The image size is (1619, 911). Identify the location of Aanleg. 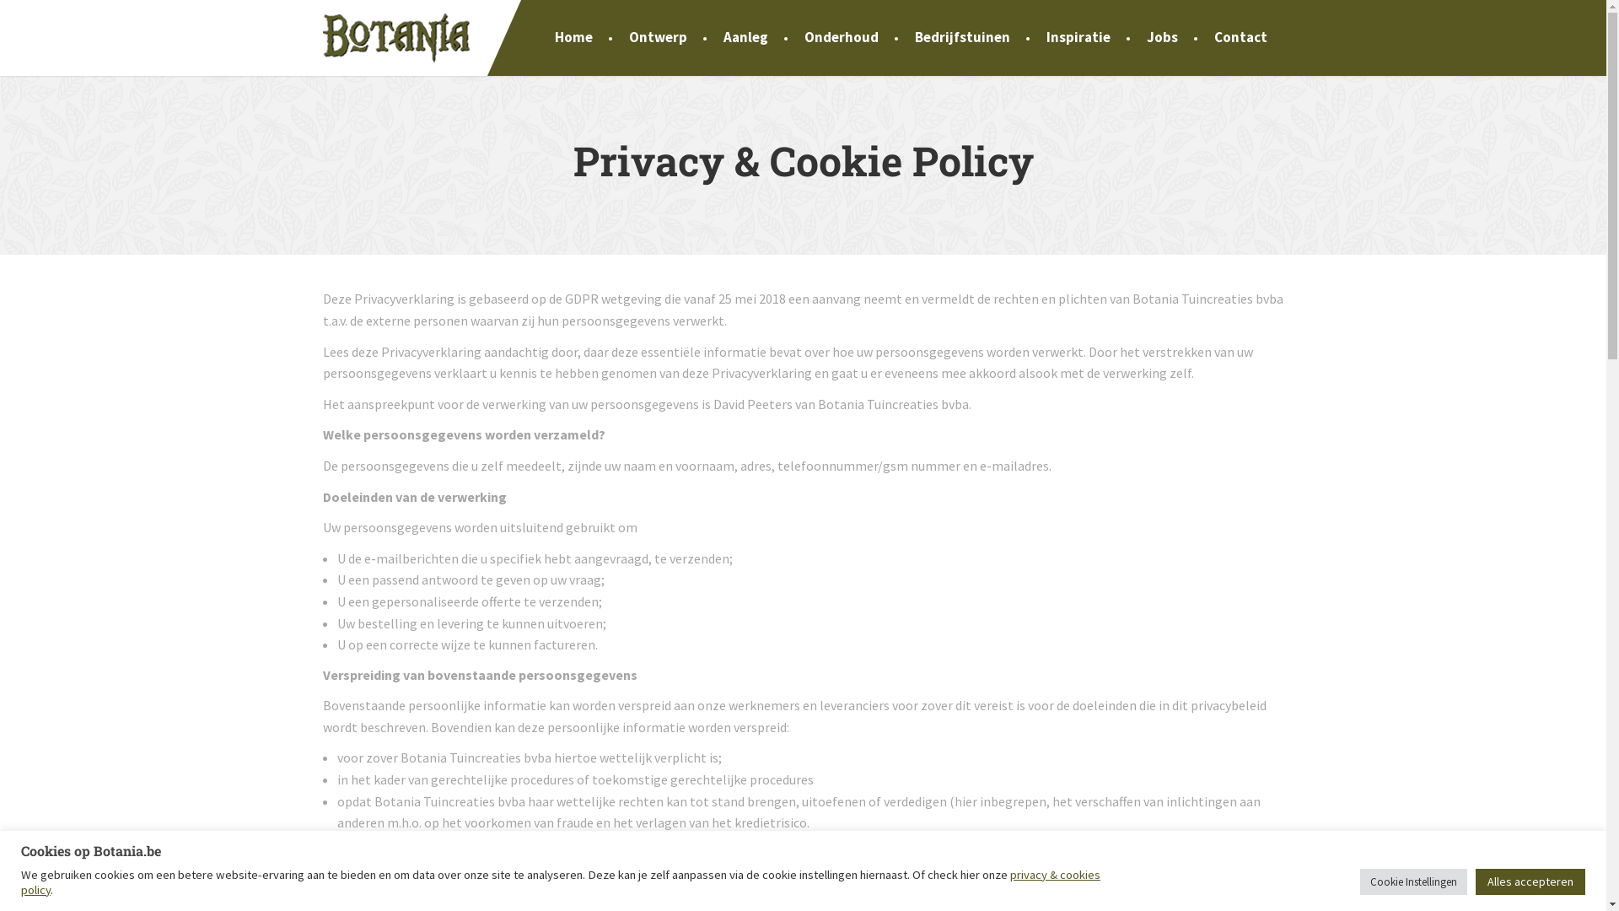
(745, 38).